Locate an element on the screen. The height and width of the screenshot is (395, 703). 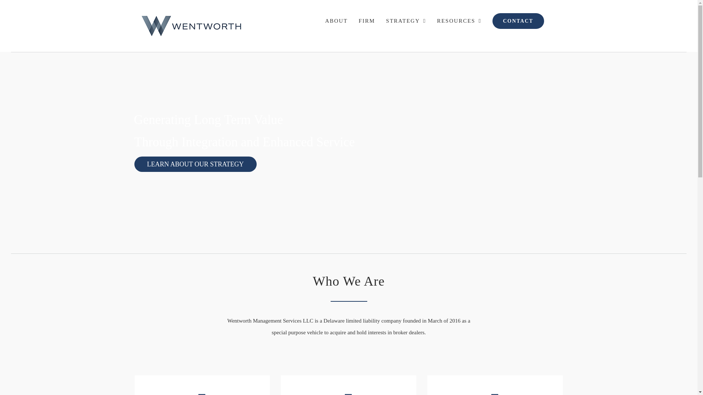
Our Strategy is located at coordinates (349, 391).